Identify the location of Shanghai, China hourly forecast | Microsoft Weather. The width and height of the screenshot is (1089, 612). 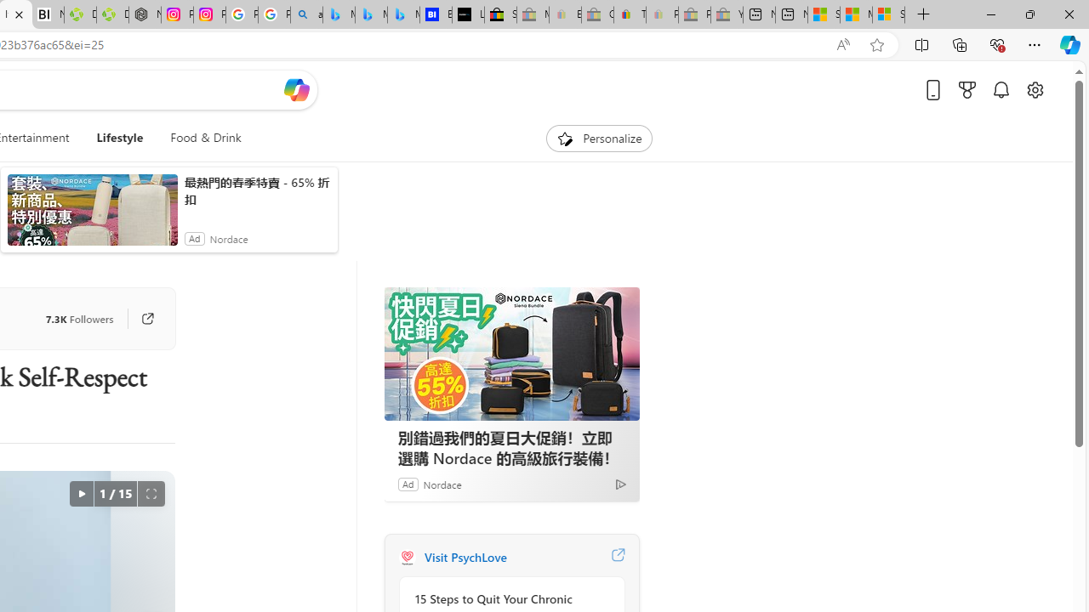
(824, 15).